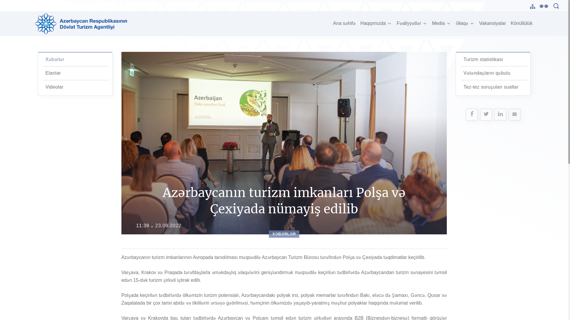 This screenshot has width=570, height=320. I want to click on Videolar, so click(55, 87).